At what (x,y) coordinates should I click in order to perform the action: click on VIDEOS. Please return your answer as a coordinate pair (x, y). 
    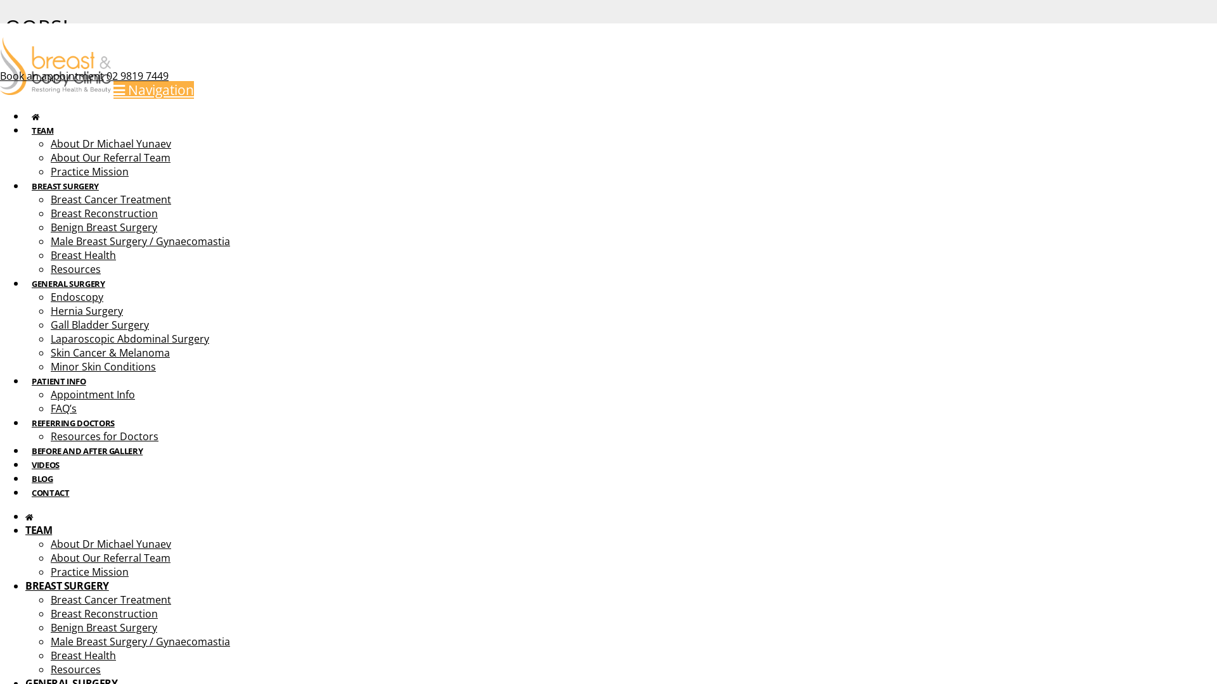
    Looking at the image, I should click on (46, 462).